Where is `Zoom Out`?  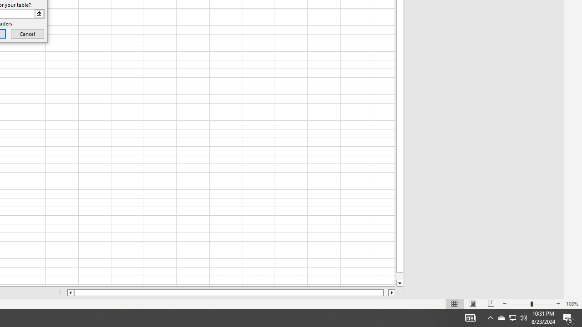 Zoom Out is located at coordinates (519, 303).